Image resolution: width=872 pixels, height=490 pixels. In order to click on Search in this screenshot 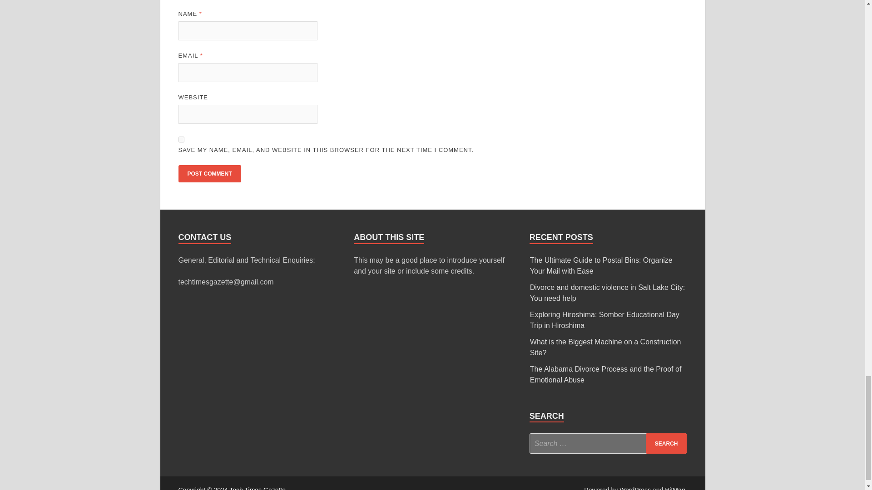, I will do `click(666, 443)`.